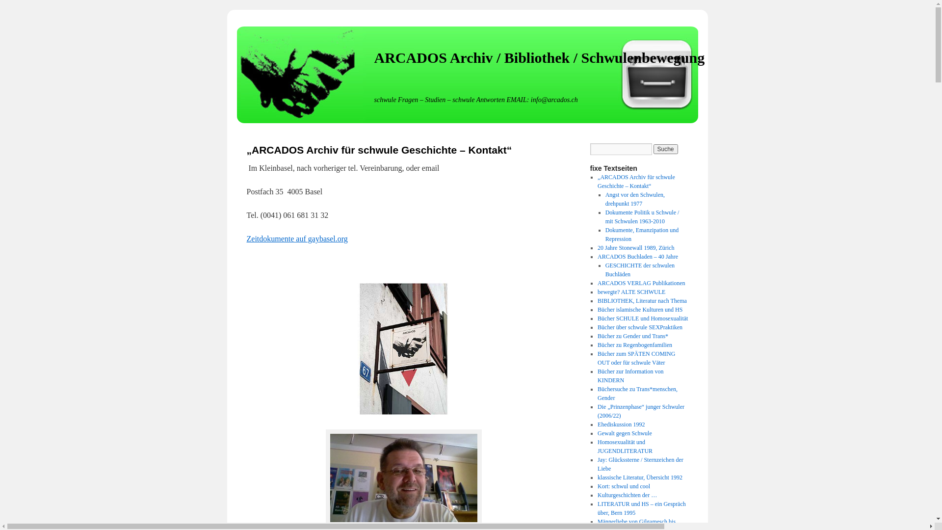 This screenshot has height=530, width=942. I want to click on bewegte? ALTE SCHWULE, so click(631, 292).